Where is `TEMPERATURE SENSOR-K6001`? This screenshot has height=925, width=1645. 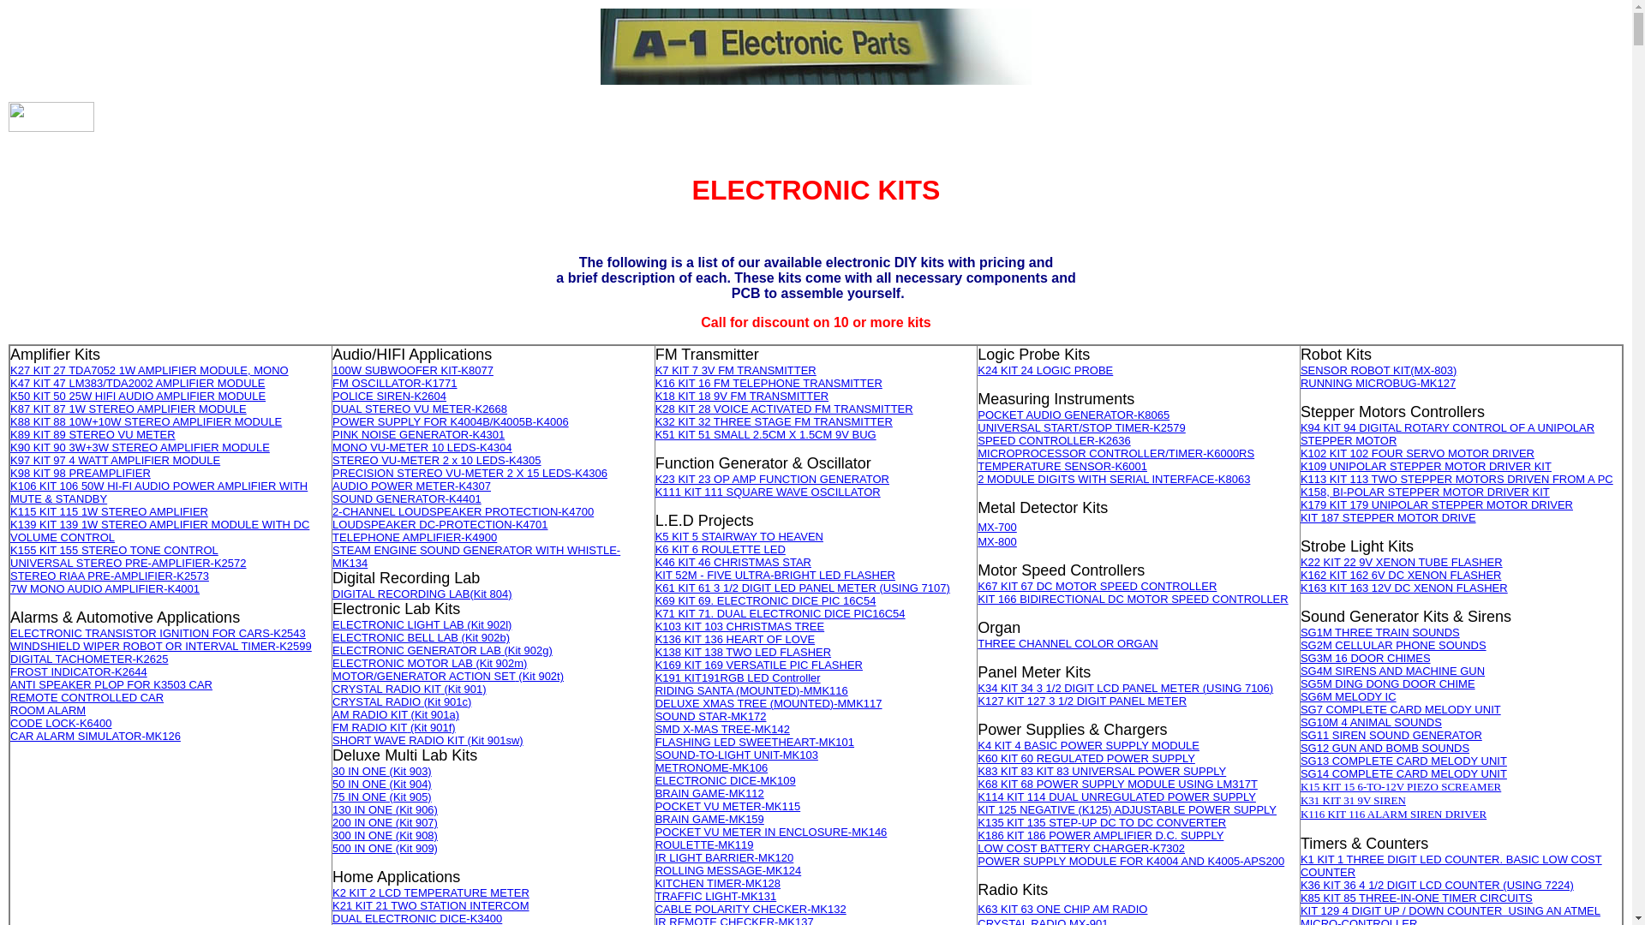 TEMPERATURE SENSOR-K6001 is located at coordinates (1062, 466).